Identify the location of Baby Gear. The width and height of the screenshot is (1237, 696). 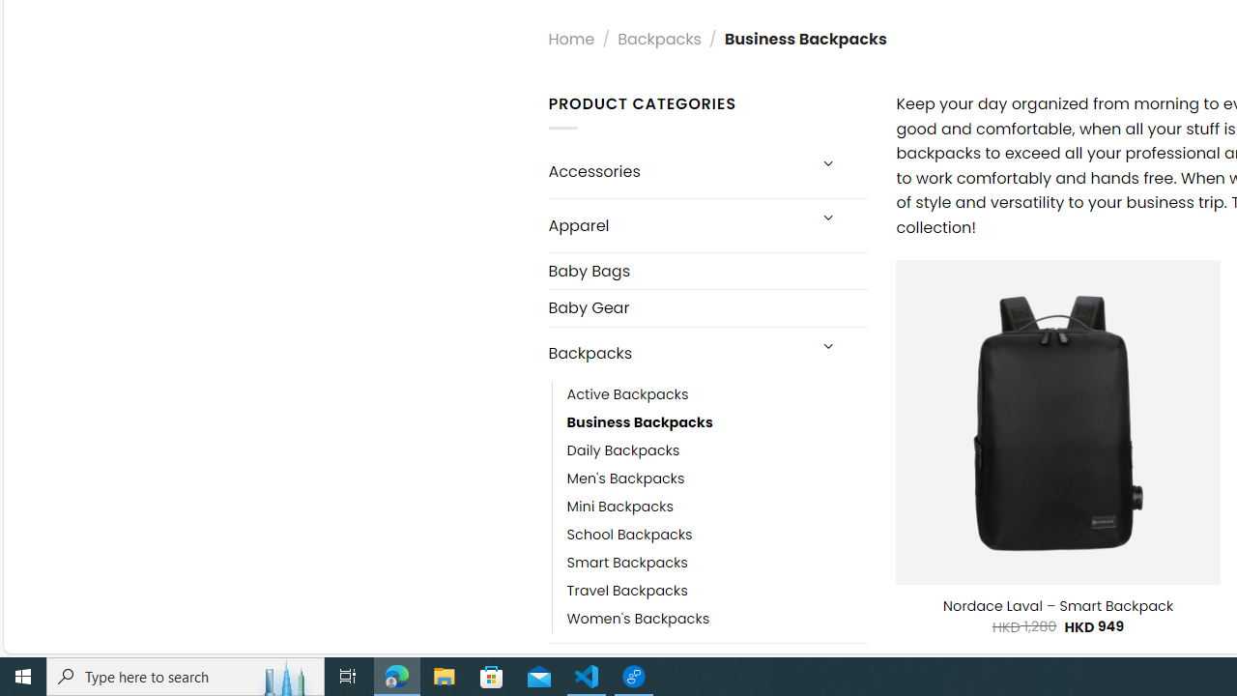
(707, 307).